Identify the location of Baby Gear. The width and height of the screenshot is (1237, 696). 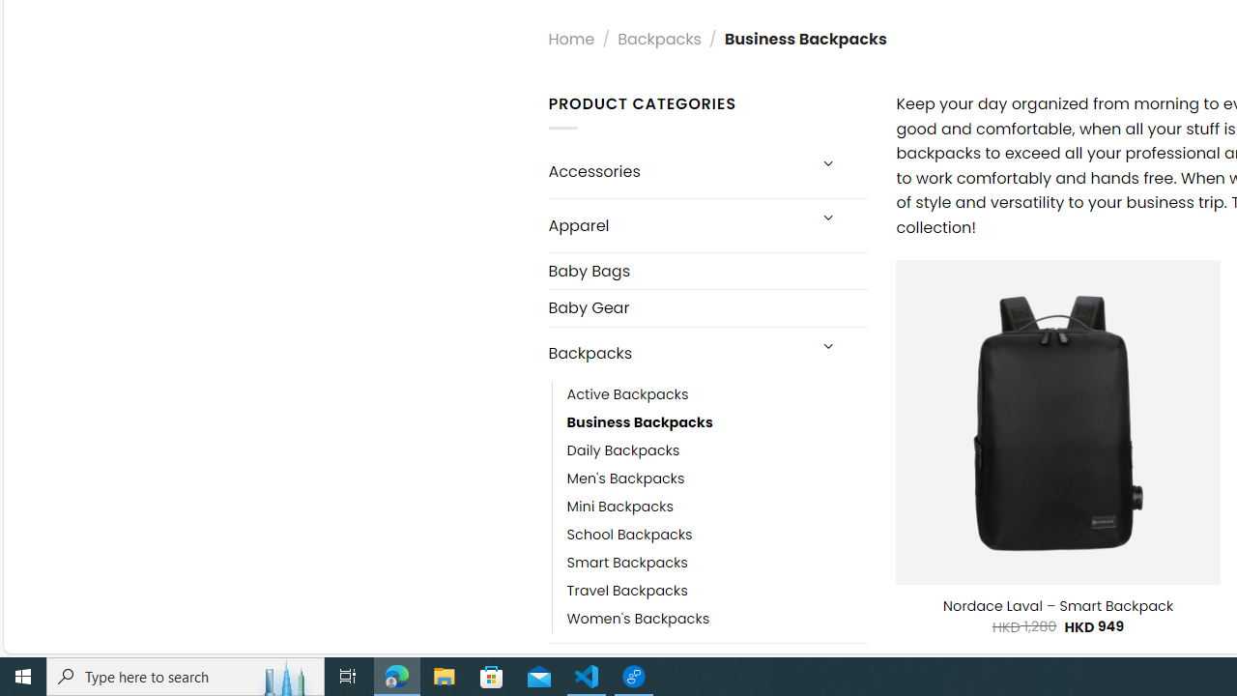
(707, 307).